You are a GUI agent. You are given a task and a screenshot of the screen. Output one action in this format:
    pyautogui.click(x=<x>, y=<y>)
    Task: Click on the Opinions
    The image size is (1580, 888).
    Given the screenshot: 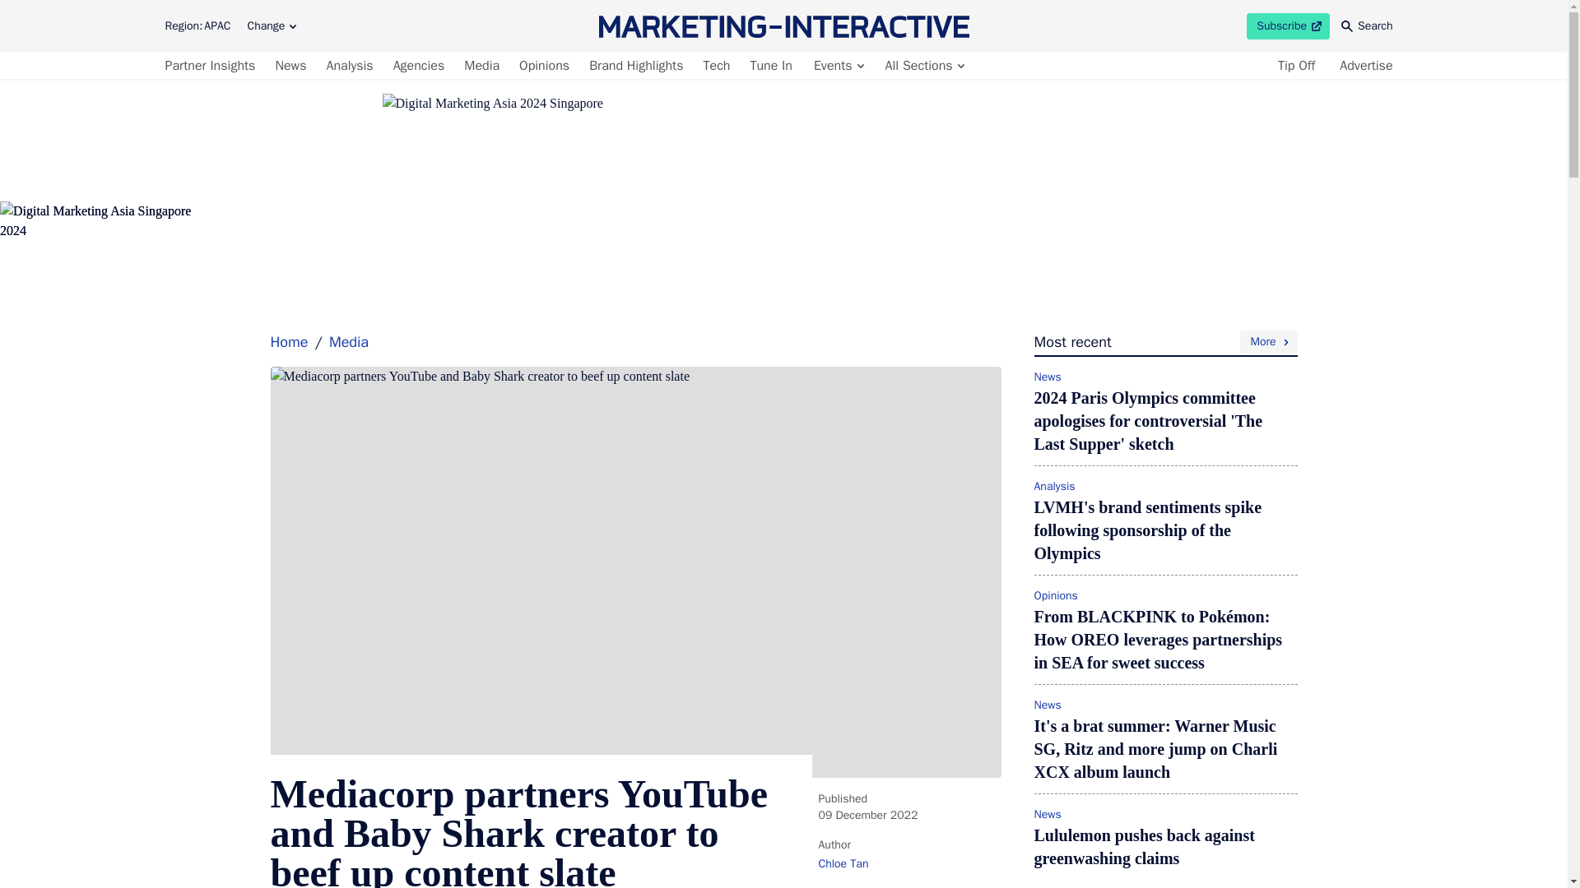 What is the action you would take?
    pyautogui.click(x=545, y=66)
    